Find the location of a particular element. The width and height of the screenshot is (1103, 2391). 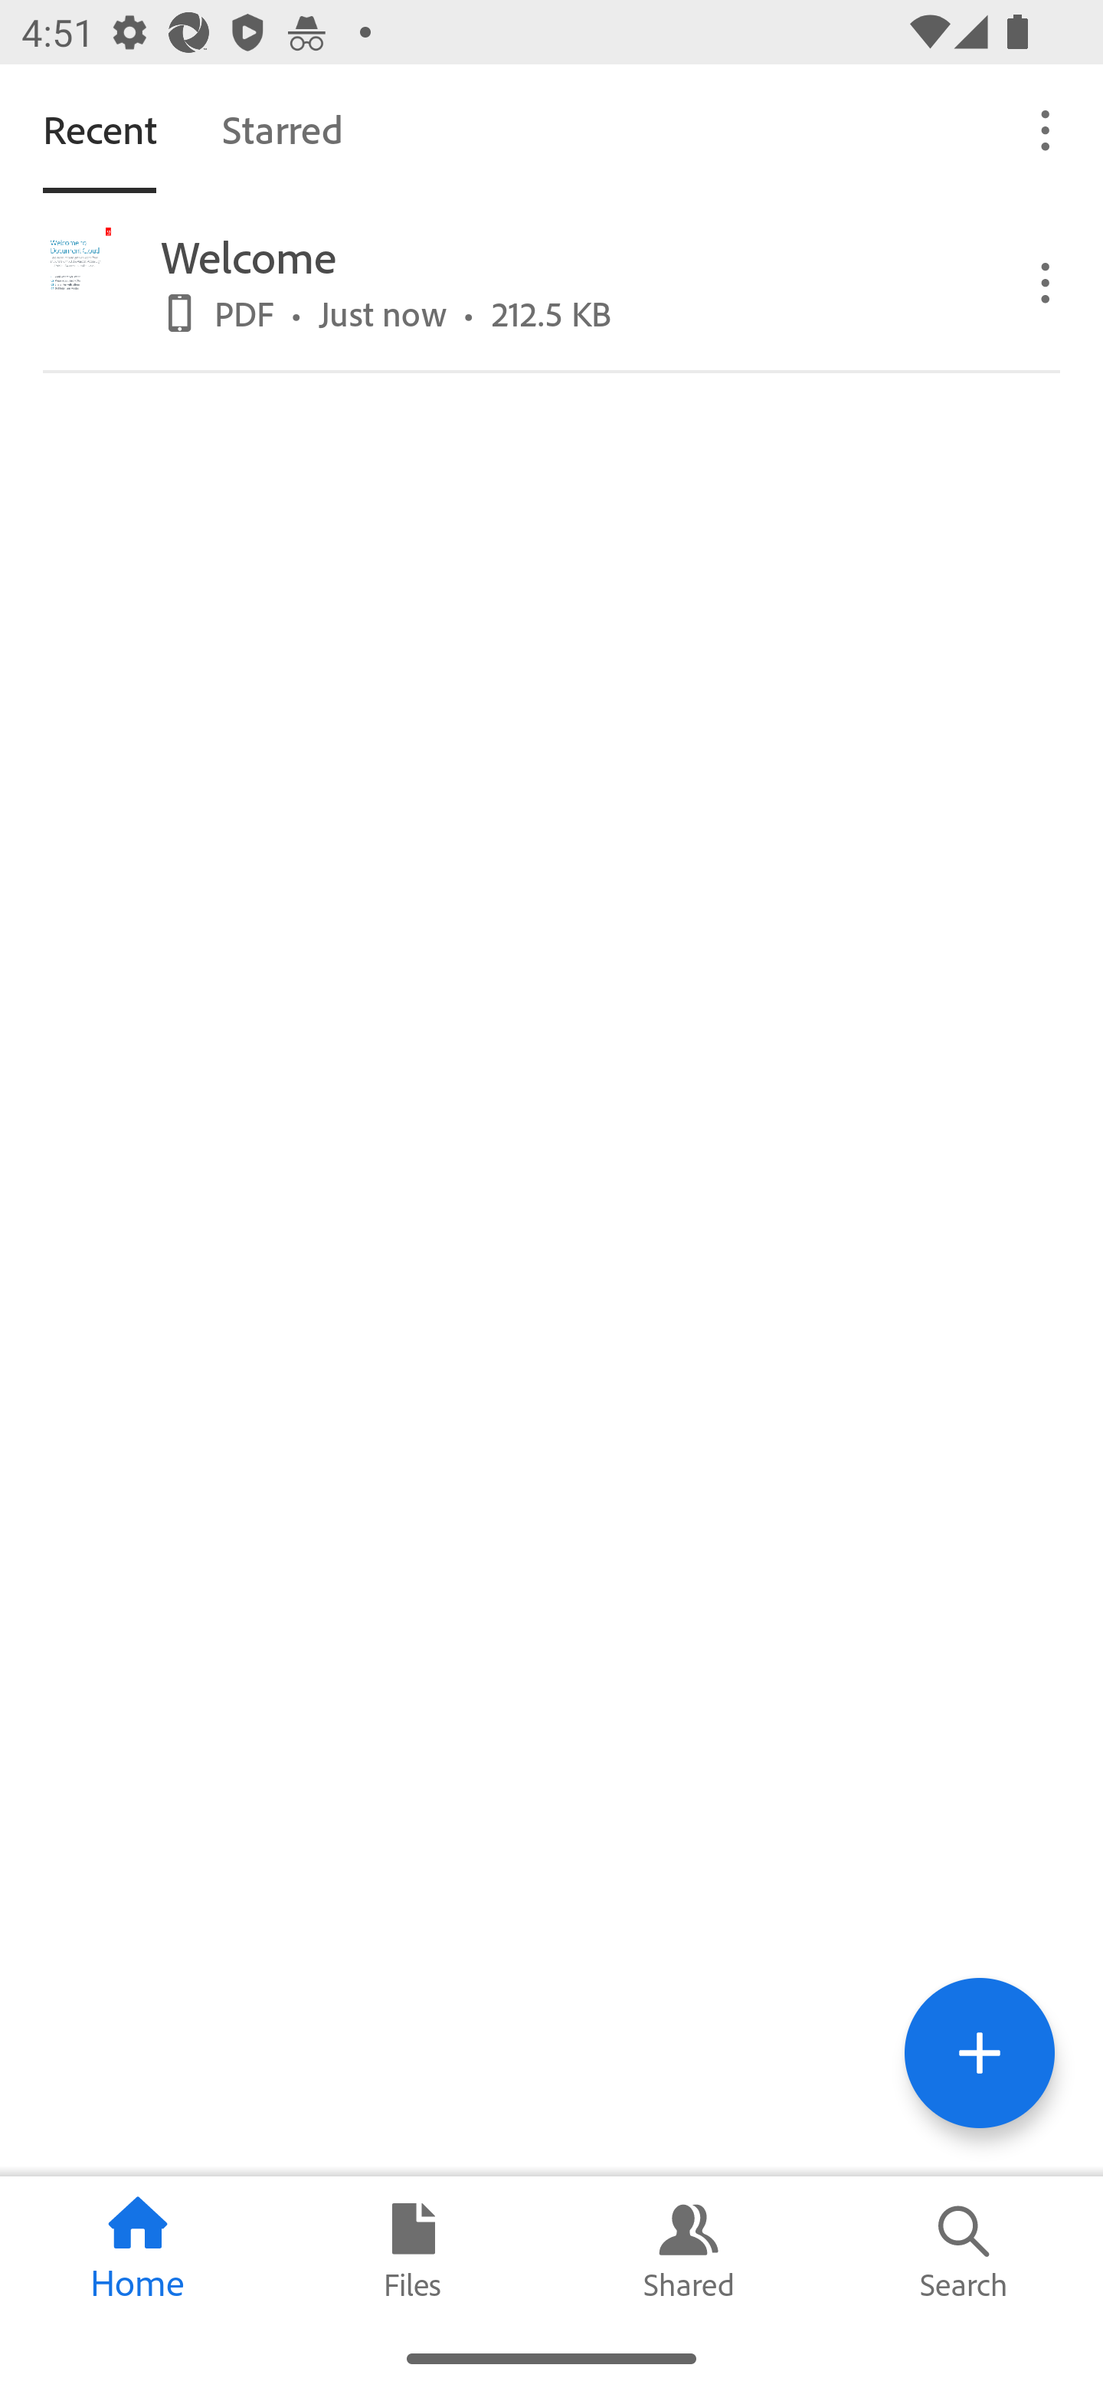

Files is located at coordinates (414, 2251).